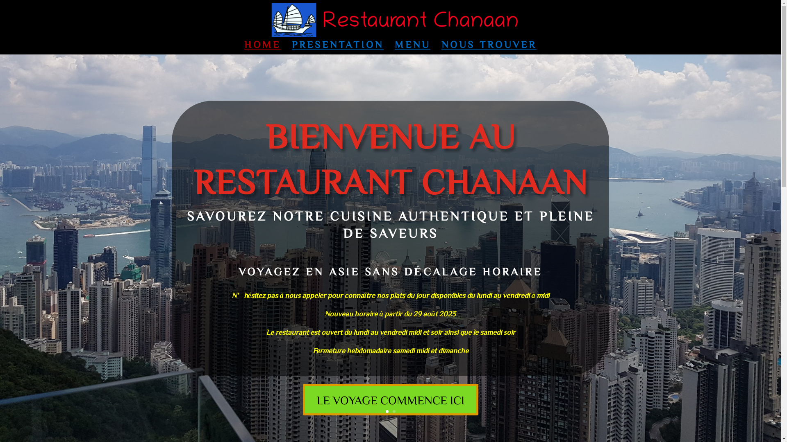  Describe the element at coordinates (394, 412) in the screenshot. I see `2` at that location.